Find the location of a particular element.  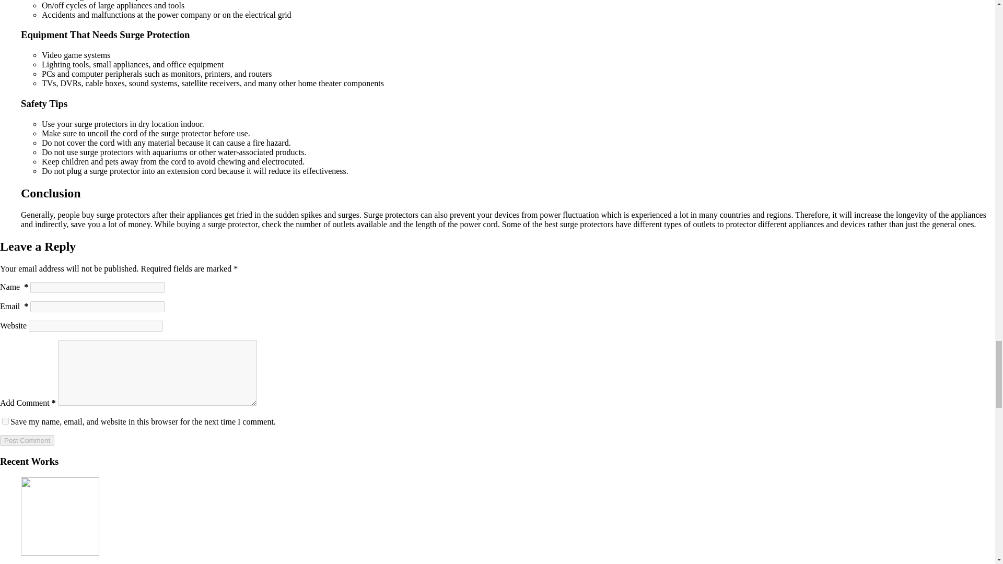

yes is located at coordinates (5, 421).